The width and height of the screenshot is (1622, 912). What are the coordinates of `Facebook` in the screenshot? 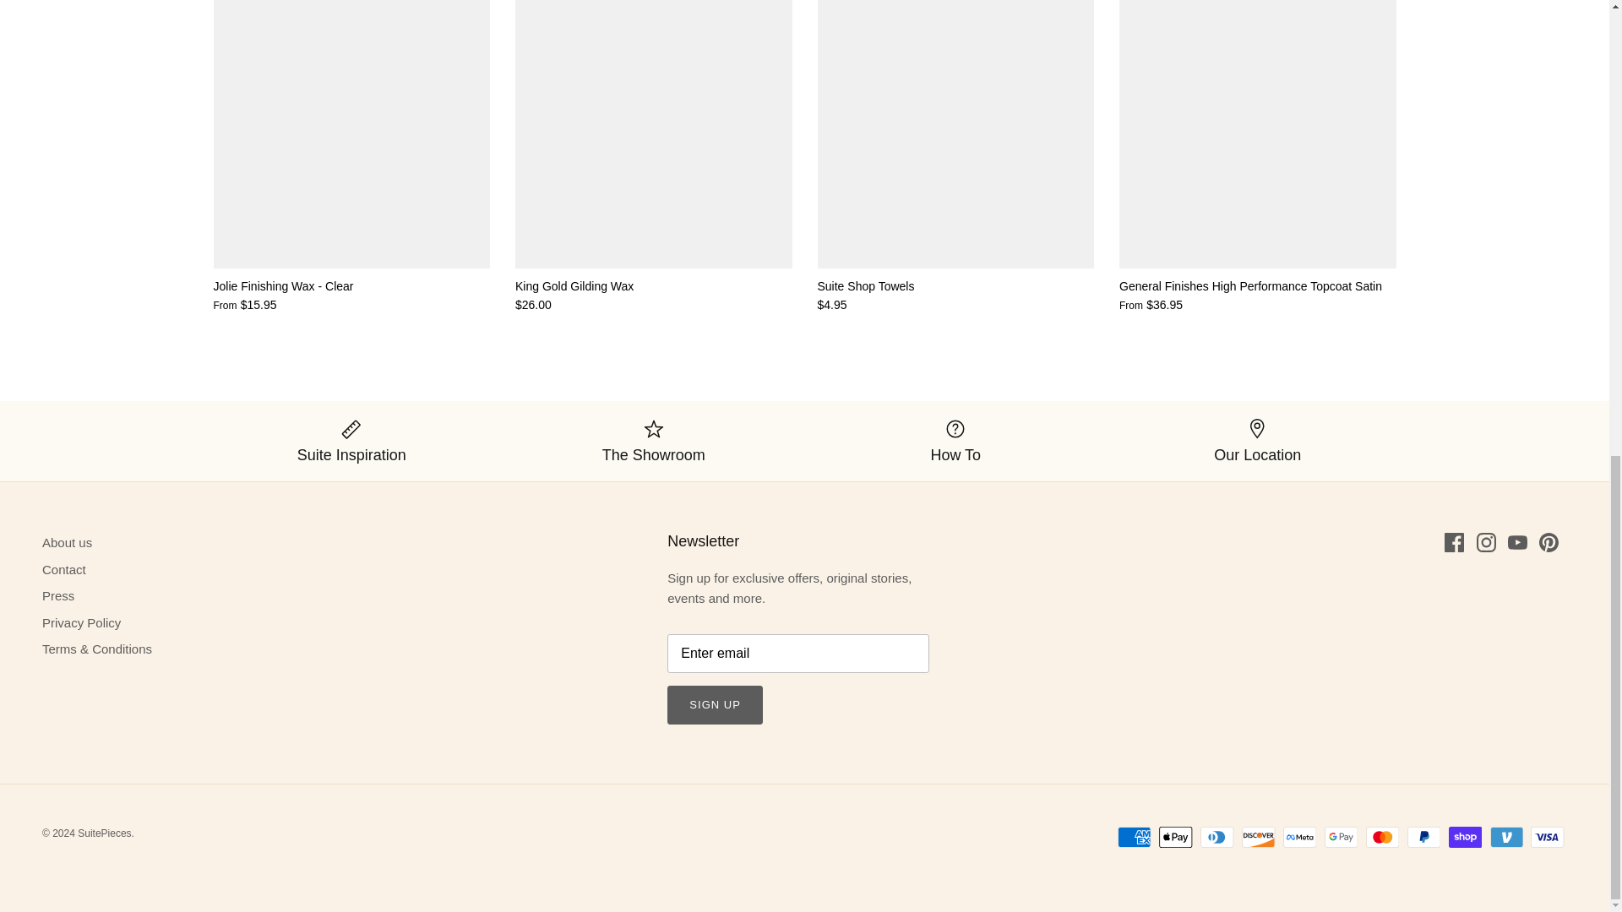 It's located at (1455, 542).